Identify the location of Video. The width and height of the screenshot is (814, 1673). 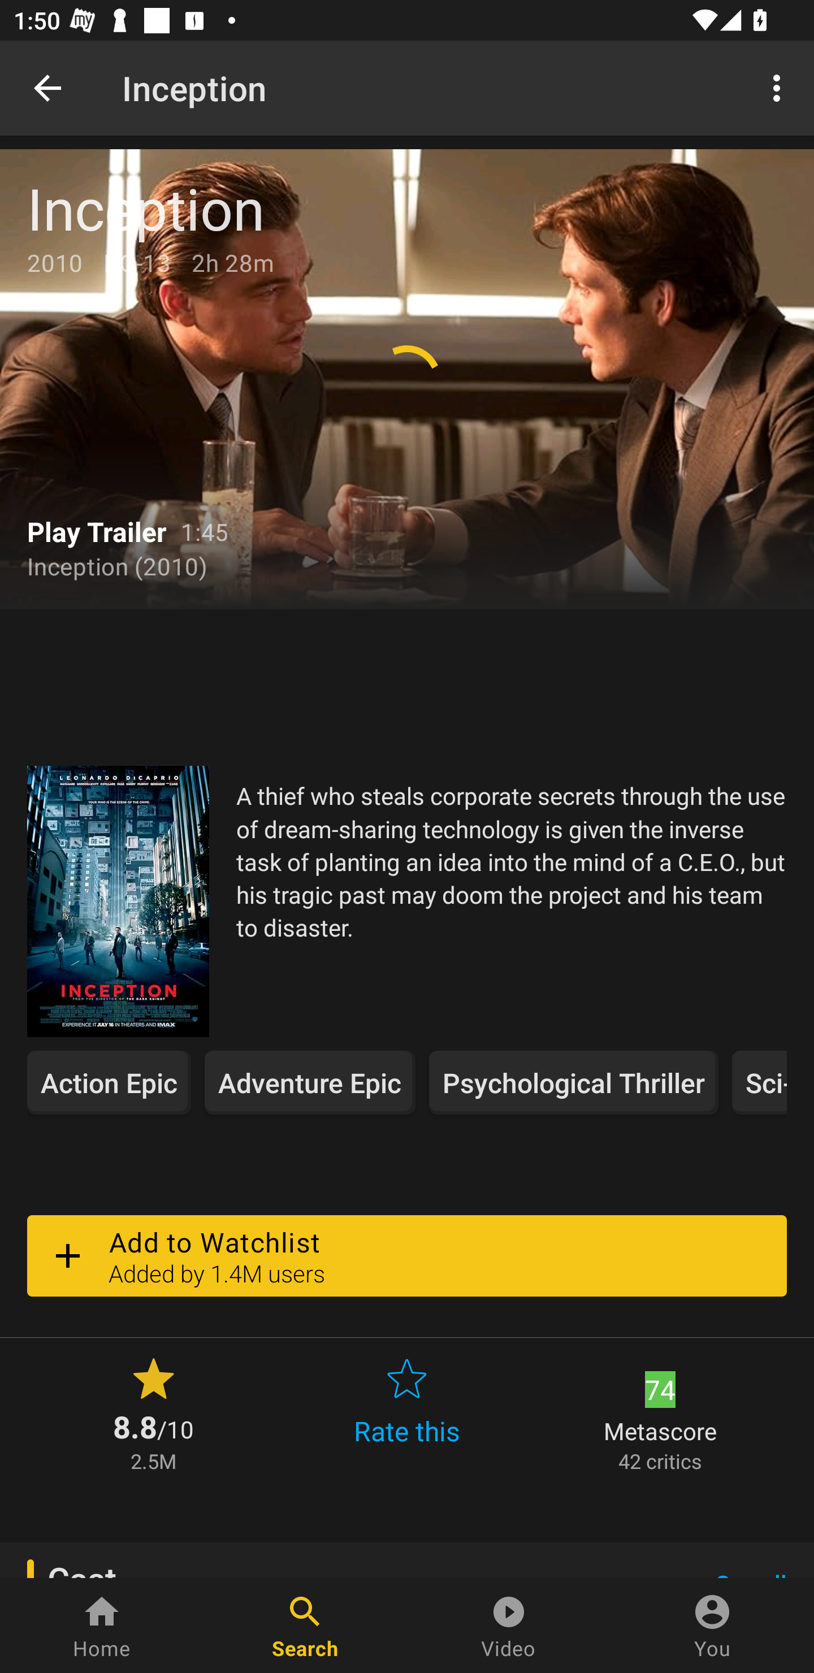
(509, 1626).